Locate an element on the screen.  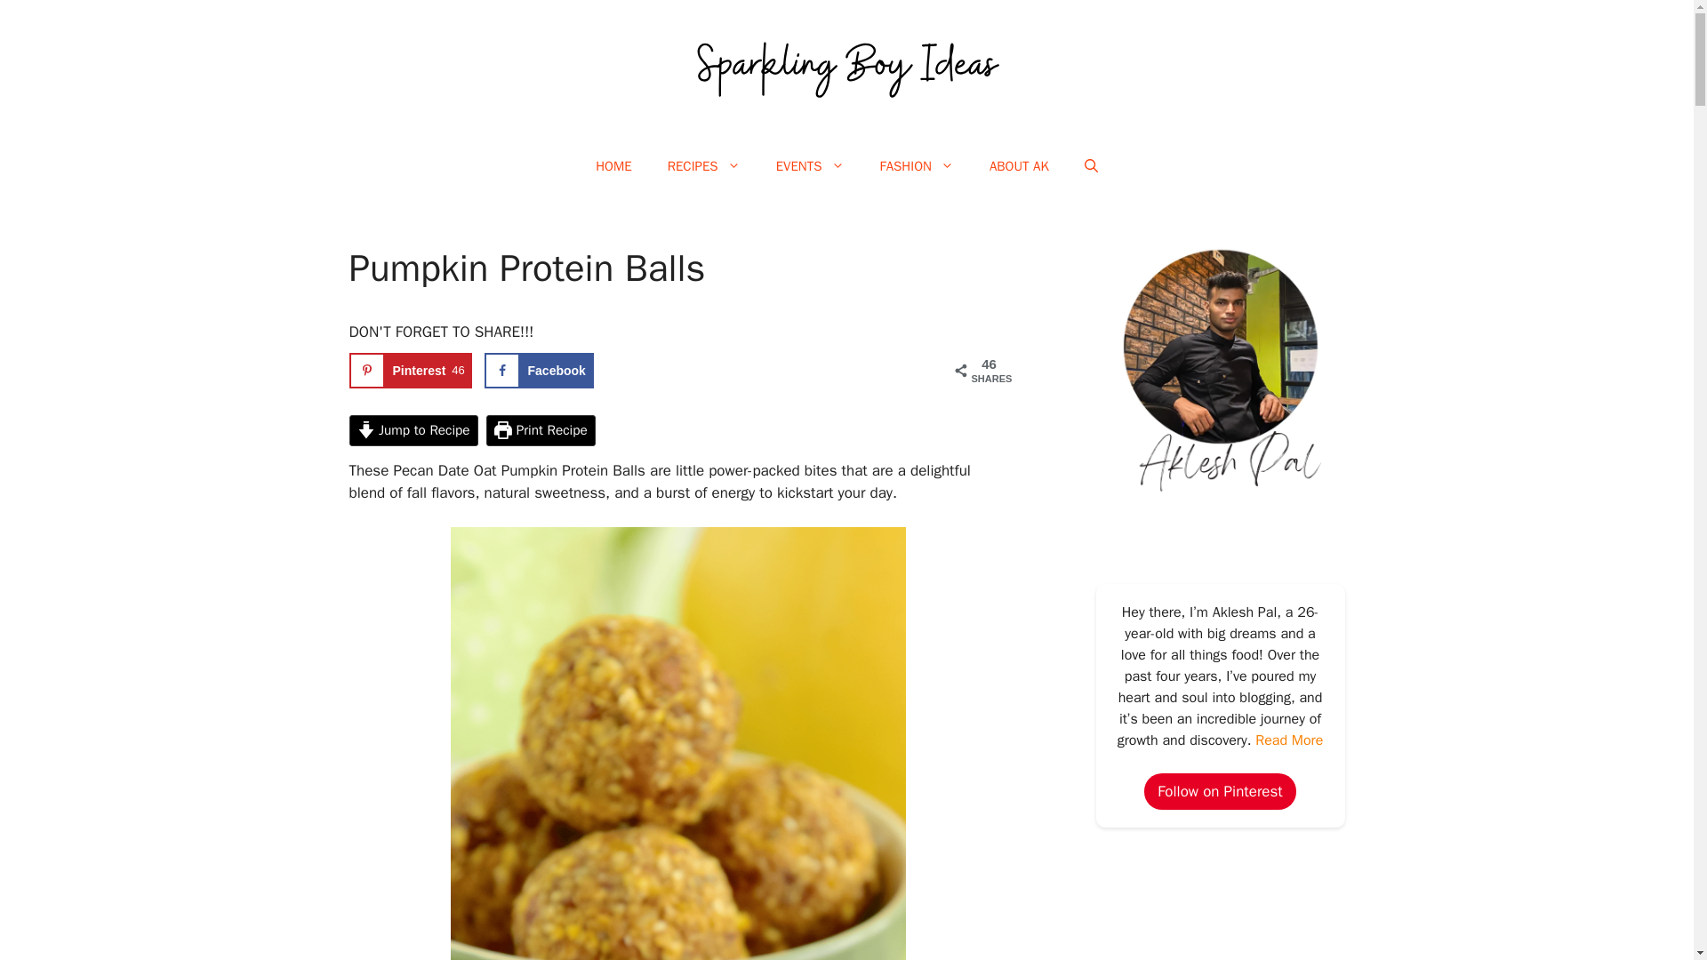
EVENTS is located at coordinates (613, 165).